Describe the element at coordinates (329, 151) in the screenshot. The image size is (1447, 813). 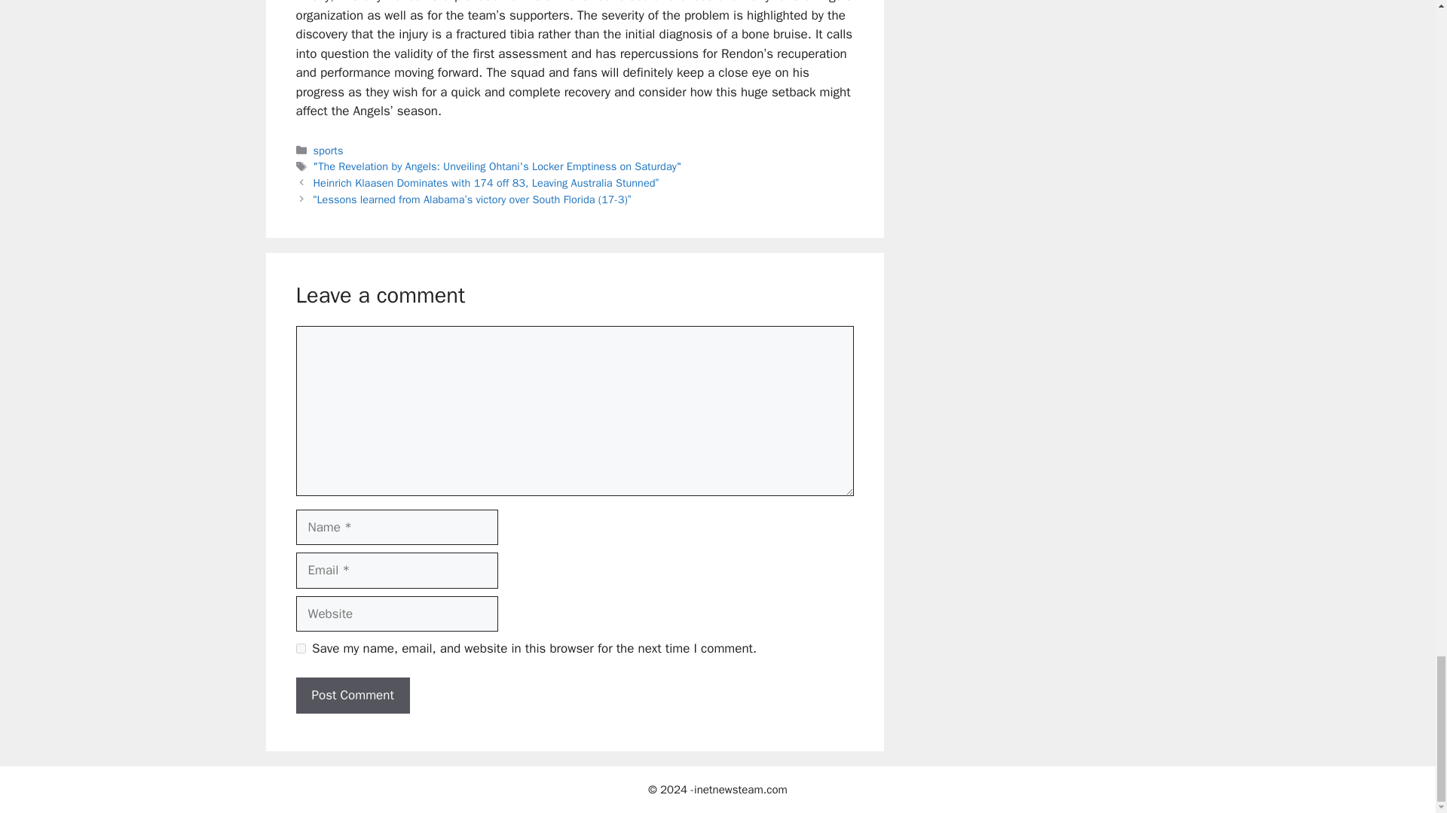
I see `sports` at that location.